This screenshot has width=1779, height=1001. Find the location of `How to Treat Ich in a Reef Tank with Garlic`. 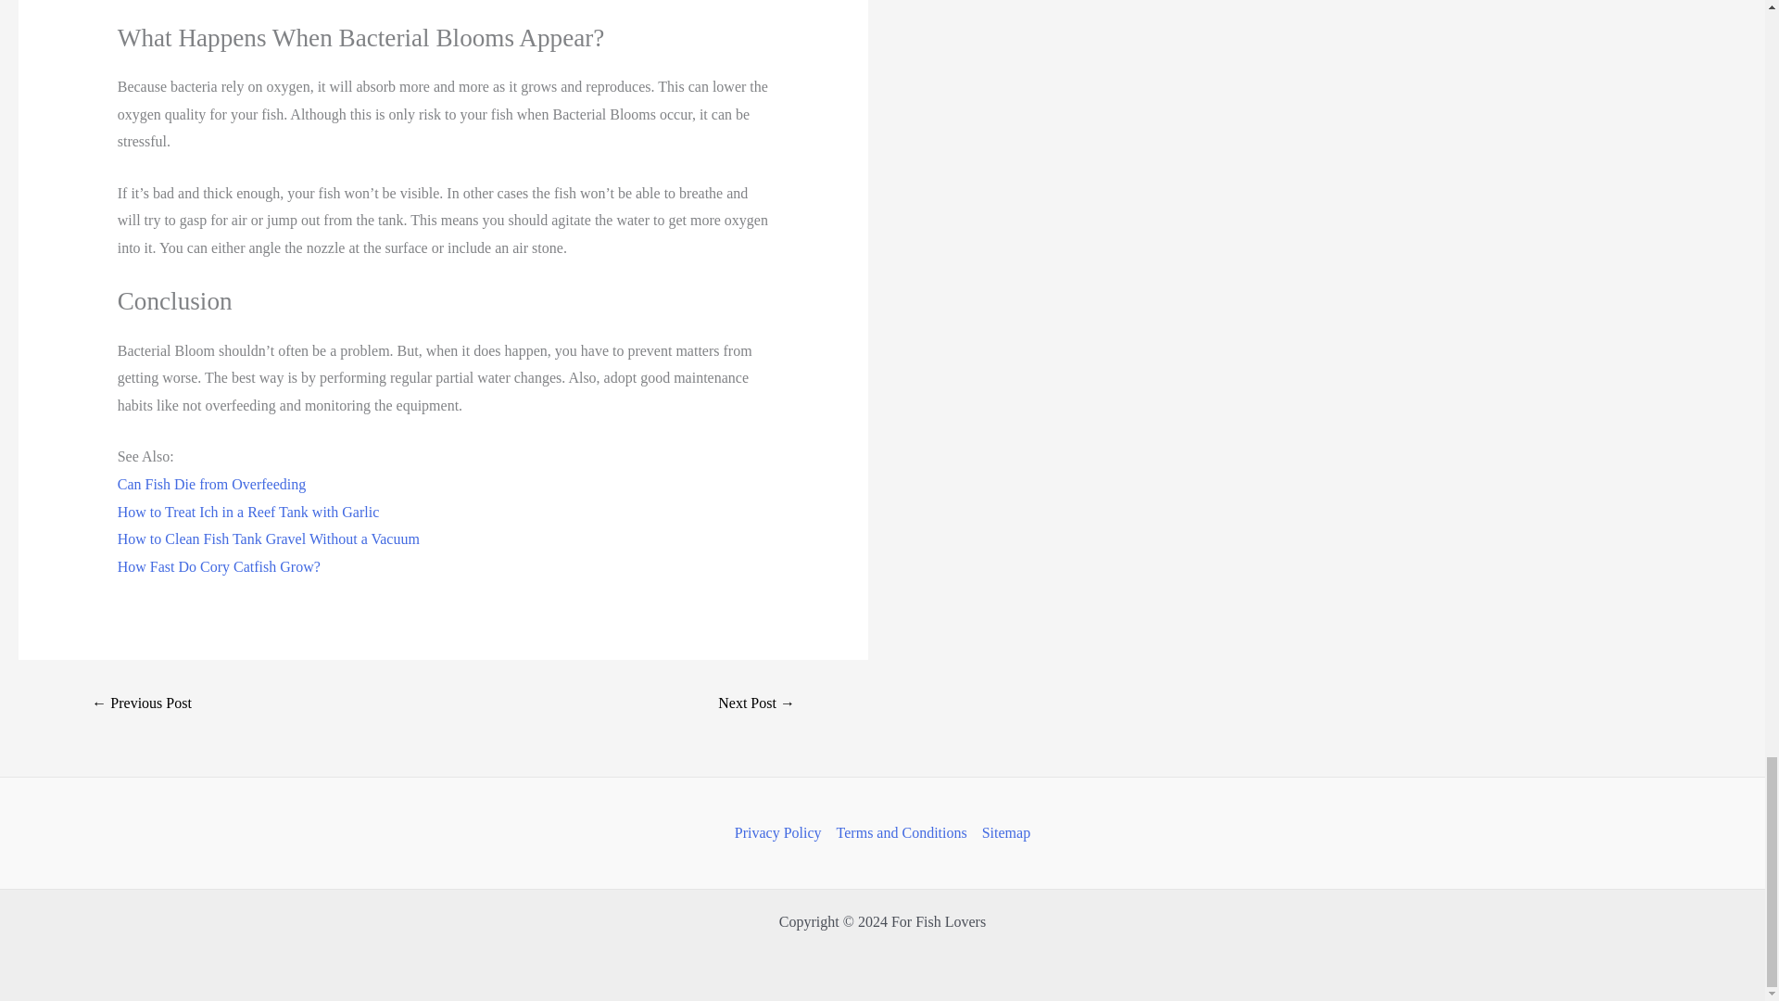

How to Treat Ich in a Reef Tank with Garlic is located at coordinates (248, 512).